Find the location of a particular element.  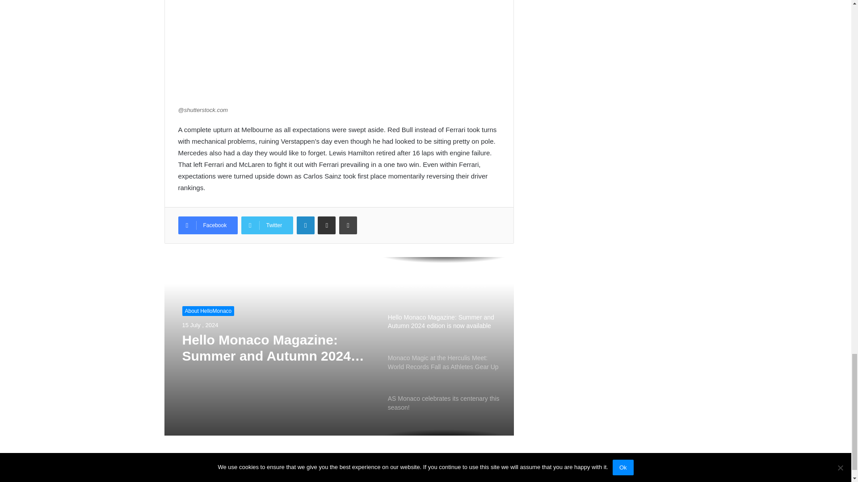

Facebook is located at coordinates (207, 225).